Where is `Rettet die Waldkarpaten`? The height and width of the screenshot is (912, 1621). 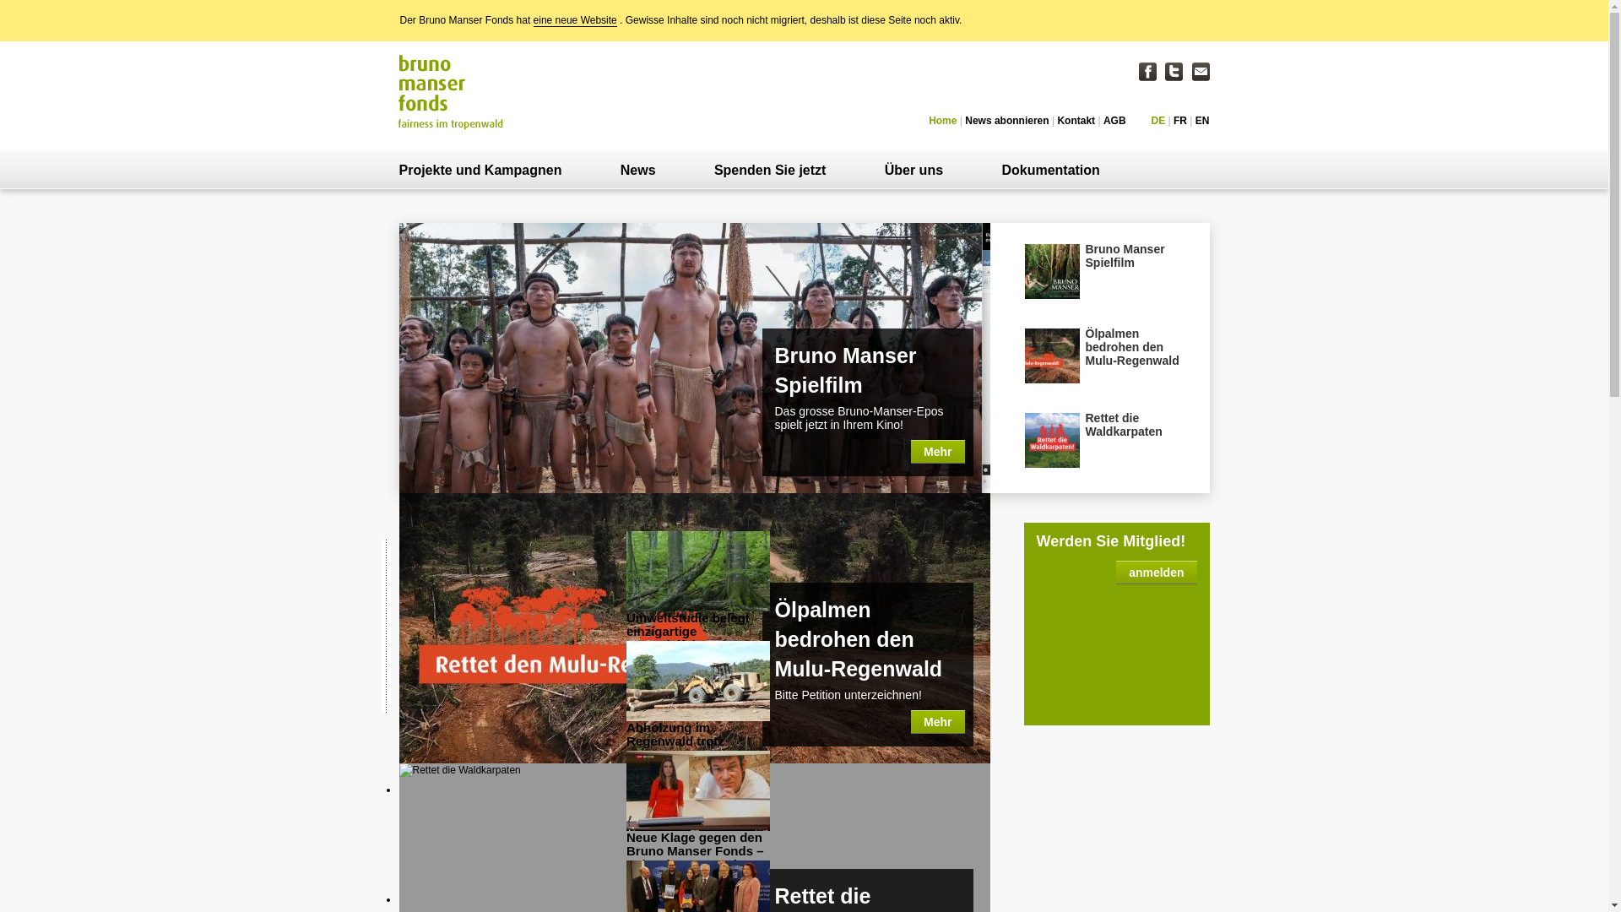 Rettet die Waldkarpaten is located at coordinates (1103, 443).